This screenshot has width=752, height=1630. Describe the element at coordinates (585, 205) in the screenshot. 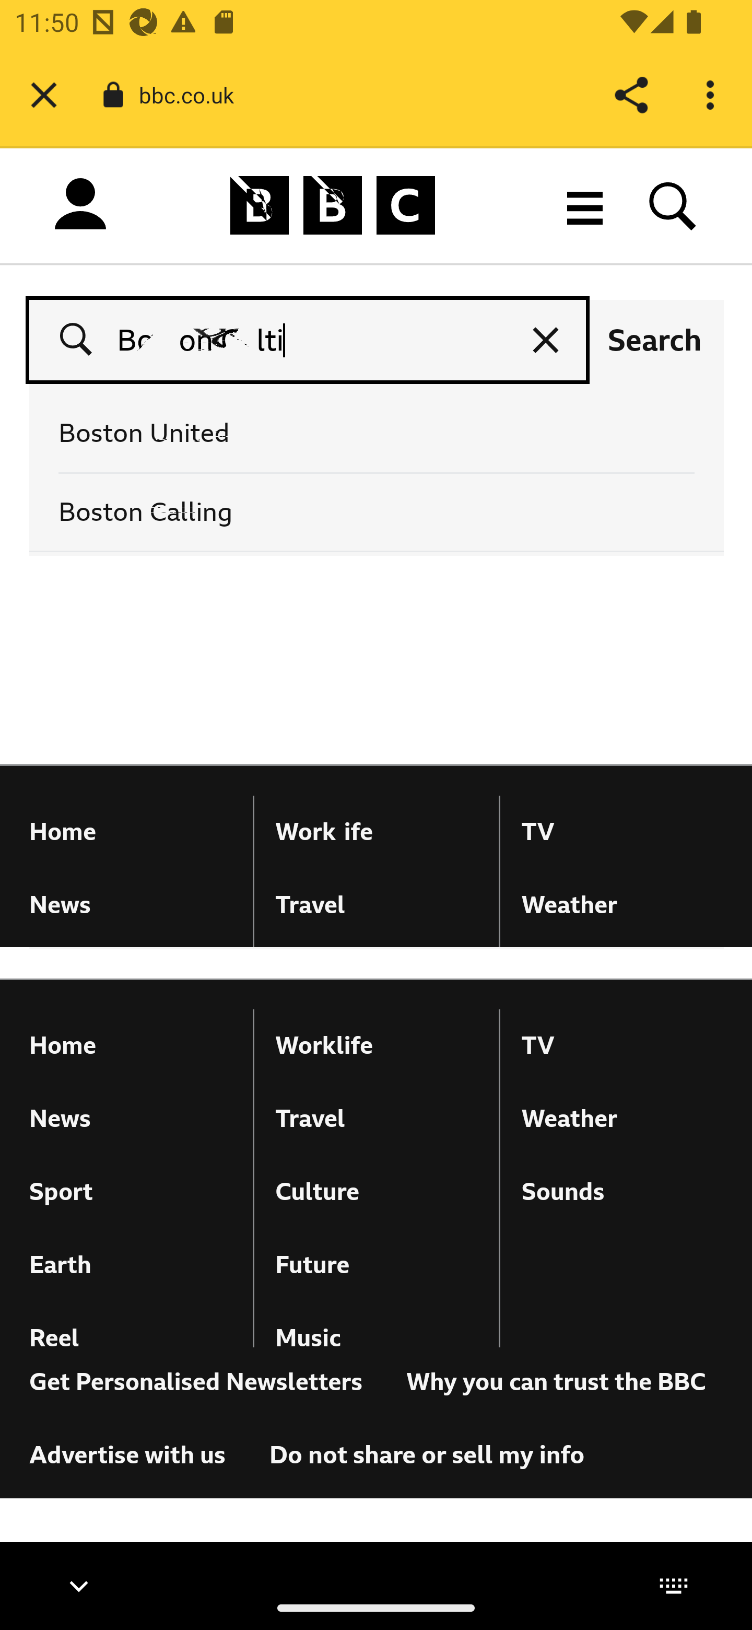

I see `More menu` at that location.